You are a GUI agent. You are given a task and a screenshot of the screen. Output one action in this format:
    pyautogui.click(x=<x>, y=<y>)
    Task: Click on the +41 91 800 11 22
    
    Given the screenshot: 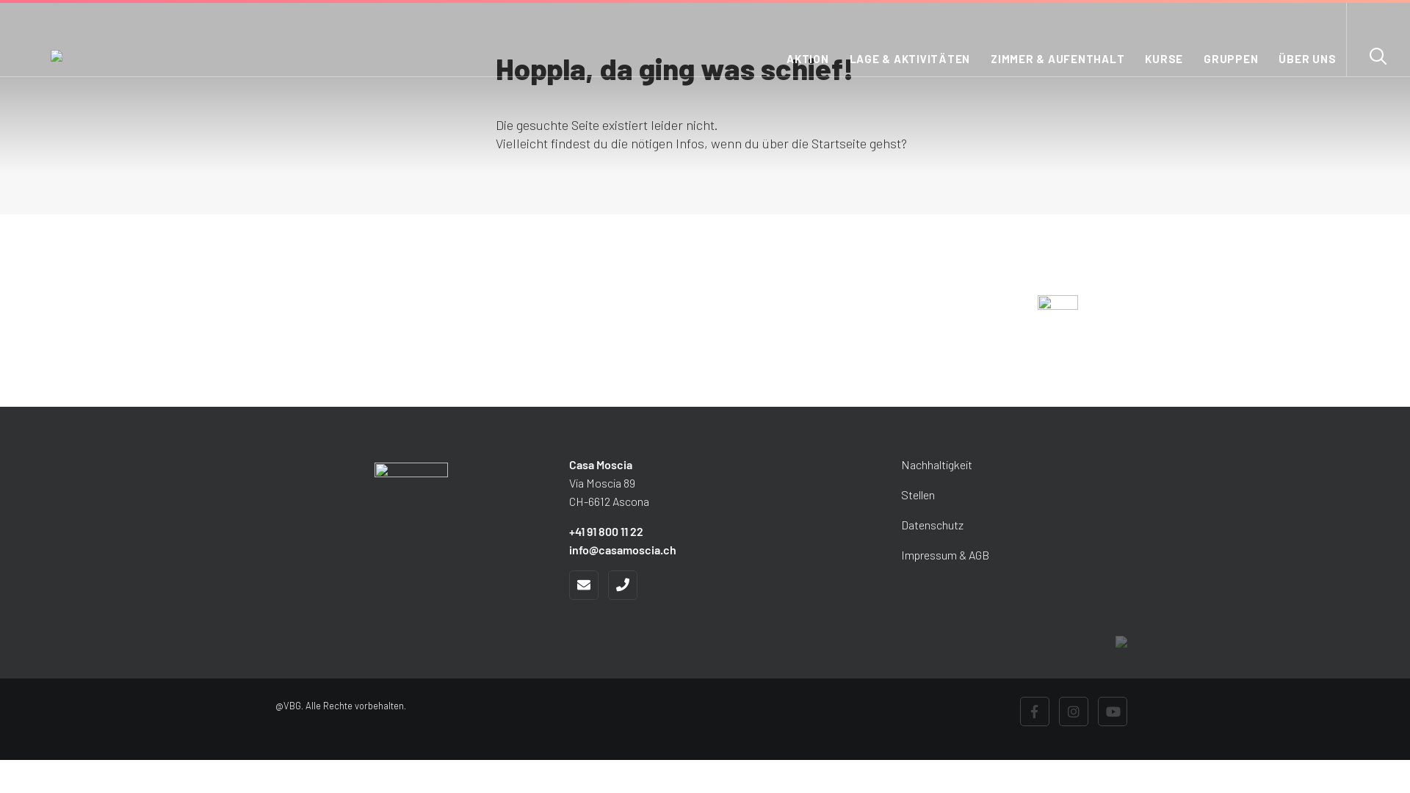 What is the action you would take?
    pyautogui.click(x=607, y=532)
    